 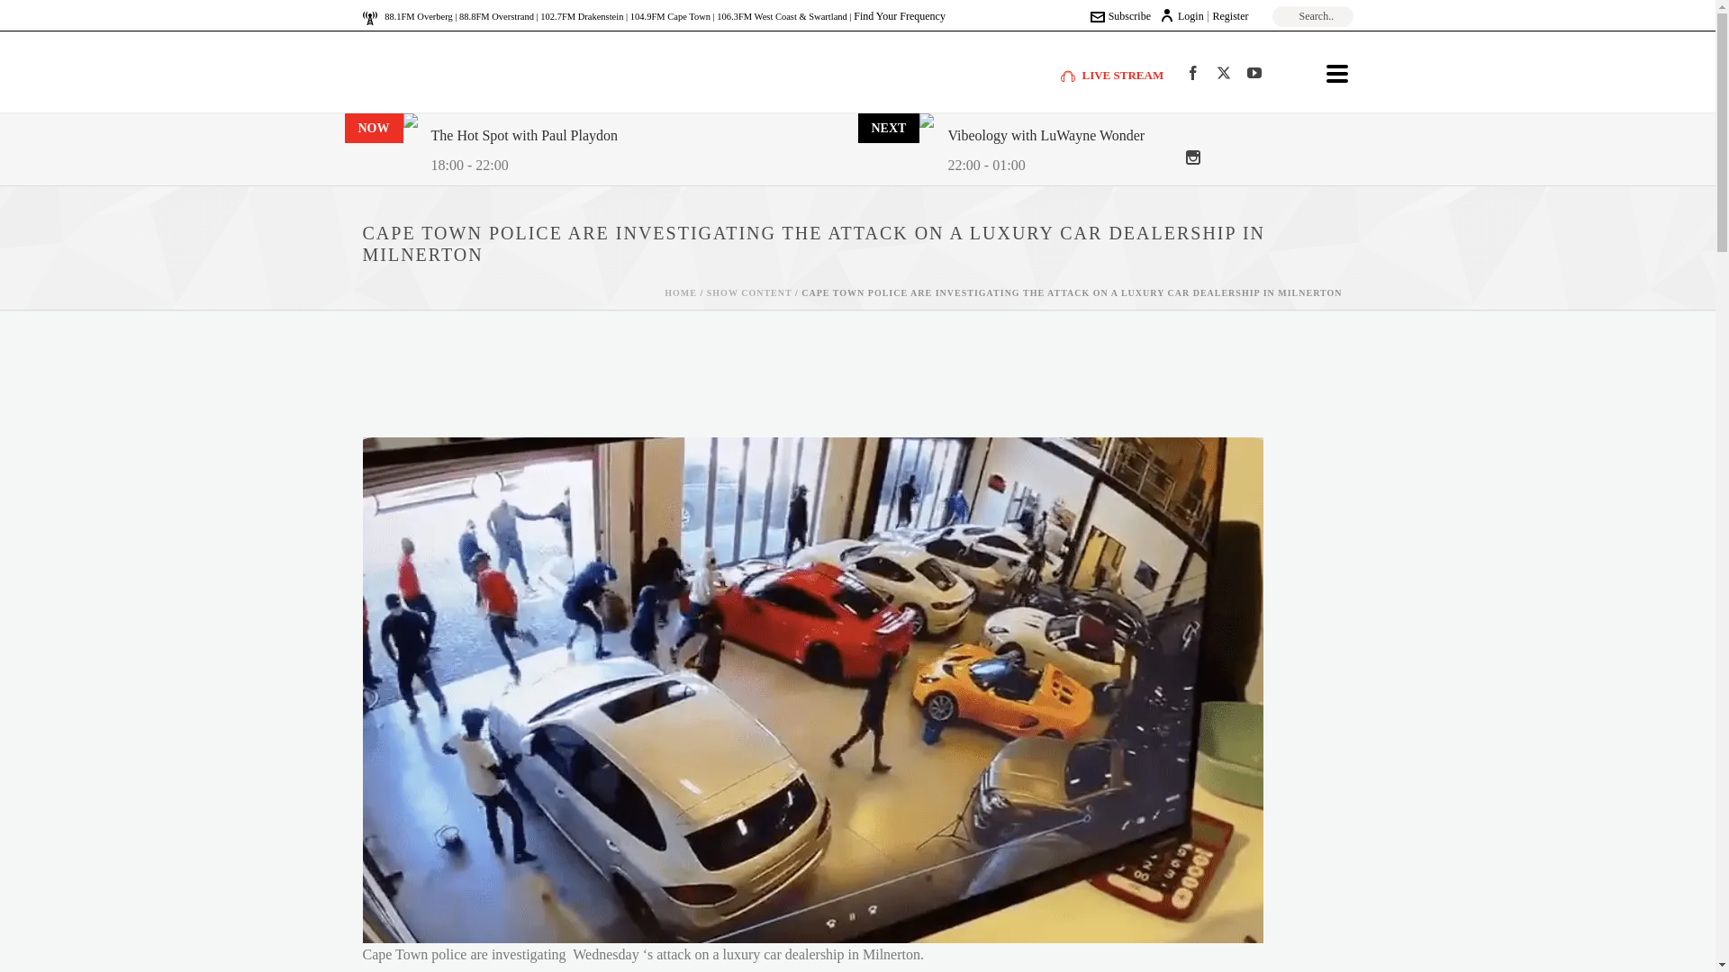 What do you see at coordinates (900, 15) in the screenshot?
I see `Find Your Frequency` at bounding box center [900, 15].